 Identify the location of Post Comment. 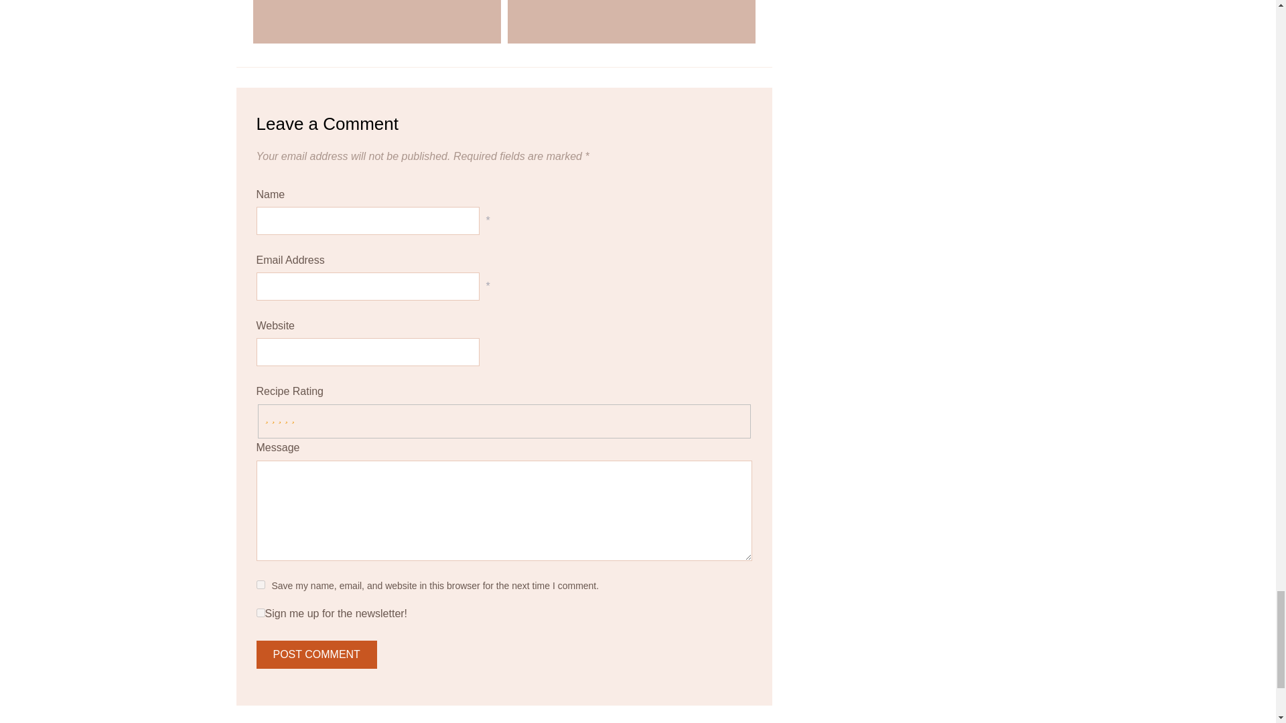
(316, 655).